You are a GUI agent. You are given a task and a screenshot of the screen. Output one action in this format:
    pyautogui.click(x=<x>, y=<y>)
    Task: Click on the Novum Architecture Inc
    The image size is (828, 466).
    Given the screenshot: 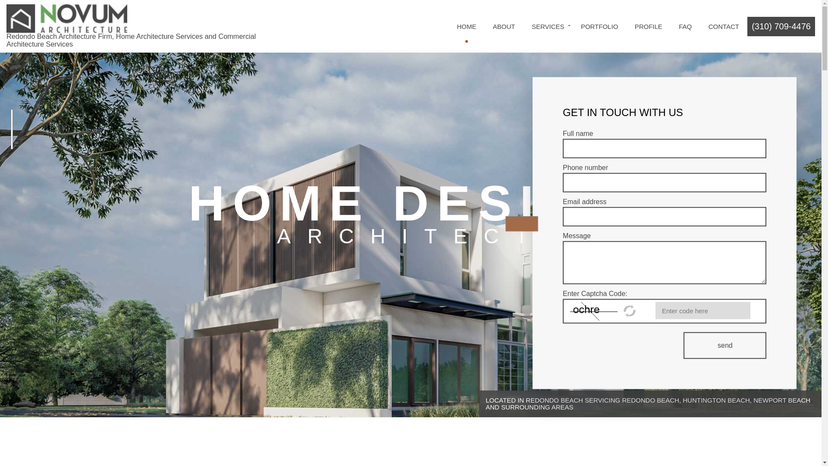 What is the action you would take?
    pyautogui.click(x=67, y=18)
    